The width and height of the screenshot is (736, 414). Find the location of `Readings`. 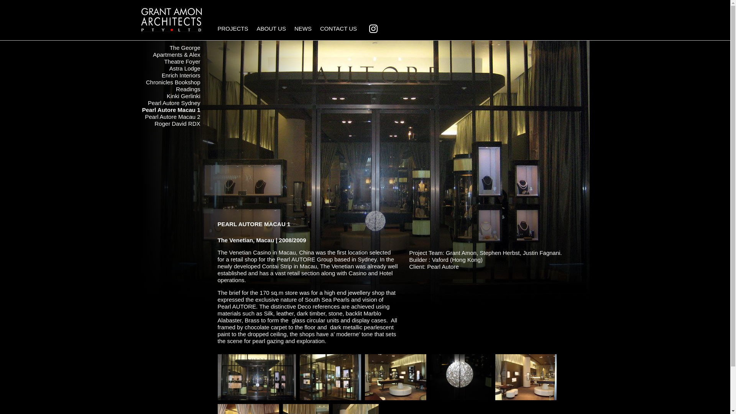

Readings is located at coordinates (188, 89).